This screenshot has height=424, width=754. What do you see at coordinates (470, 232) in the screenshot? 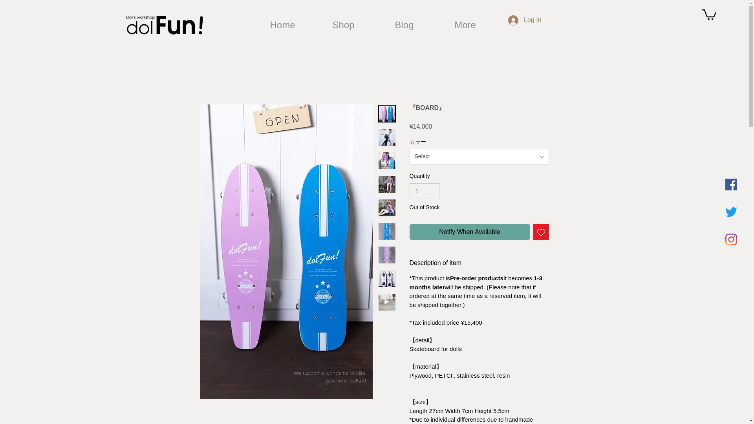
I see `Notify When Available` at bounding box center [470, 232].